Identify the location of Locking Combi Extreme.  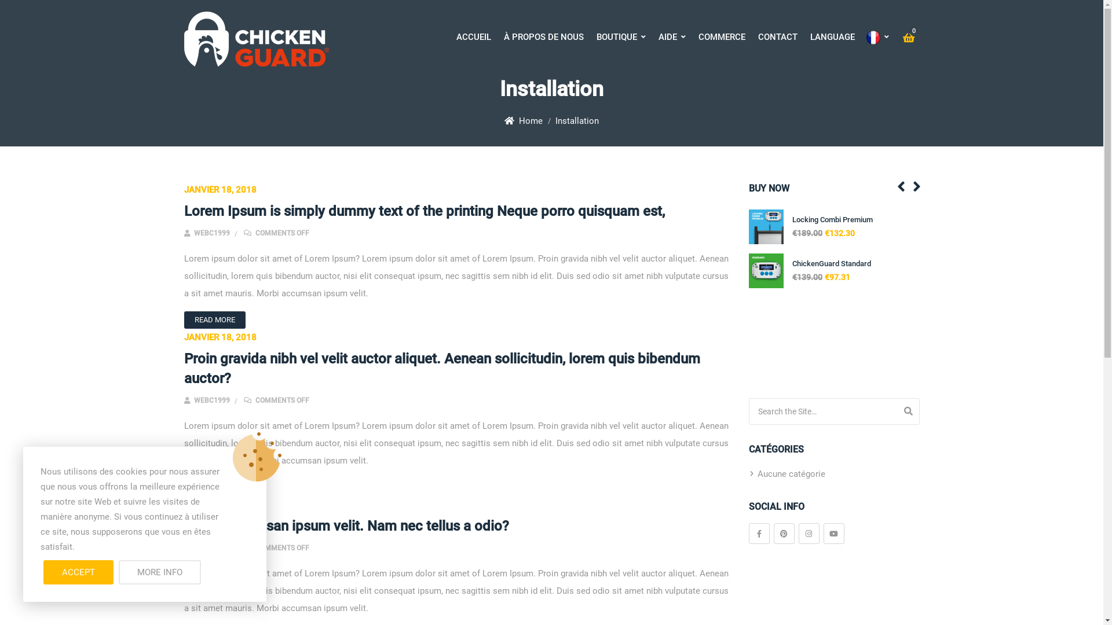
(832, 352).